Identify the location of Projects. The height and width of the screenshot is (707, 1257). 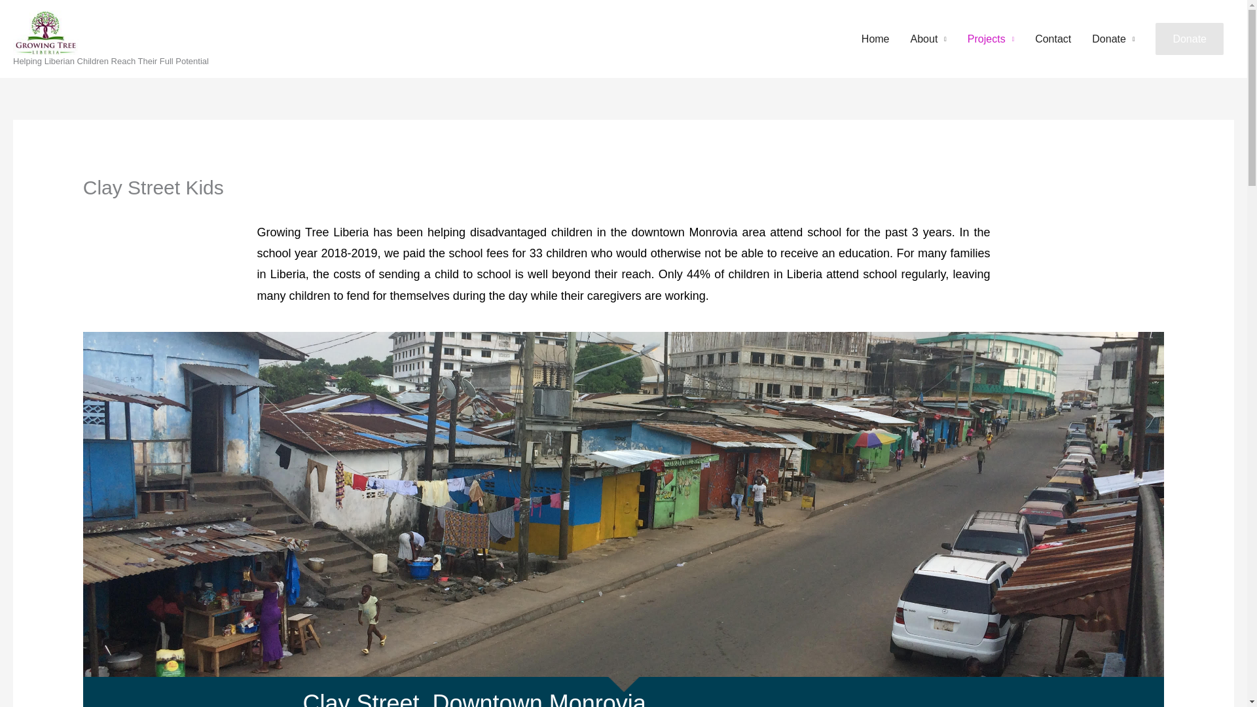
(990, 39).